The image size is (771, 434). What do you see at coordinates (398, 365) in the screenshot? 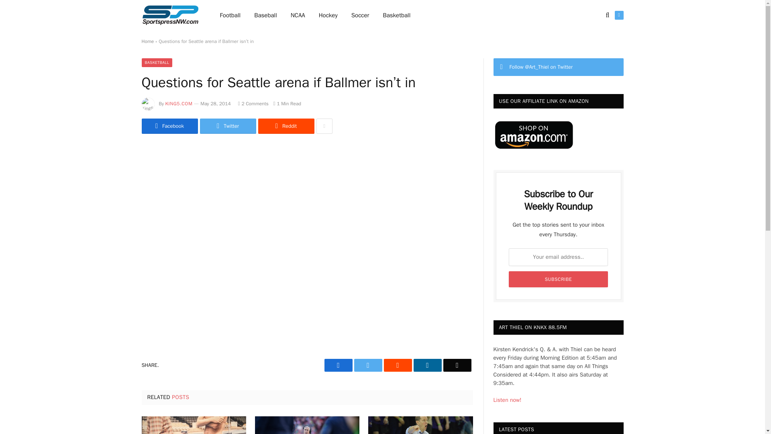
I see `Reddit` at bounding box center [398, 365].